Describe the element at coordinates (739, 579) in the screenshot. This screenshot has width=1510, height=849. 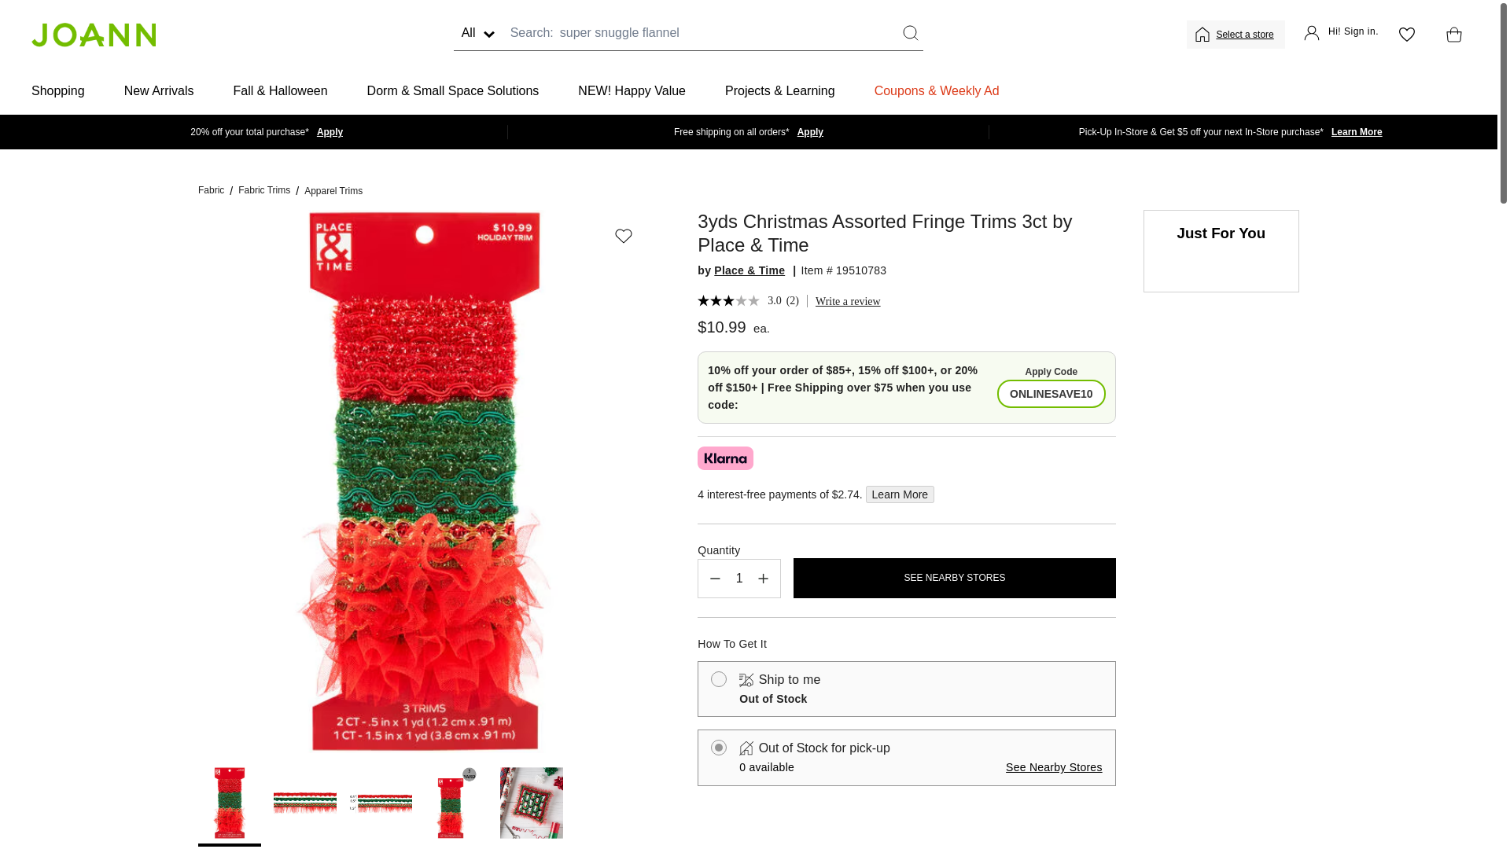
I see `1` at that location.